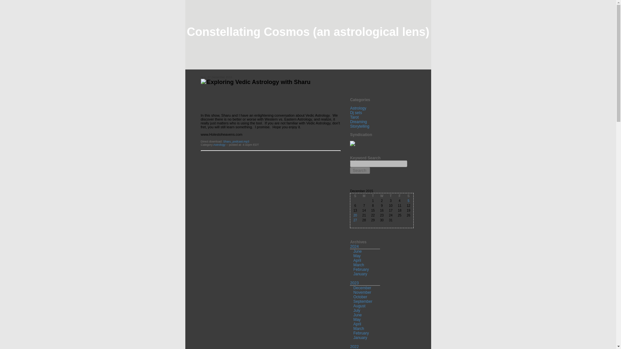 The image size is (621, 349). I want to click on Astrology, so click(220, 144).